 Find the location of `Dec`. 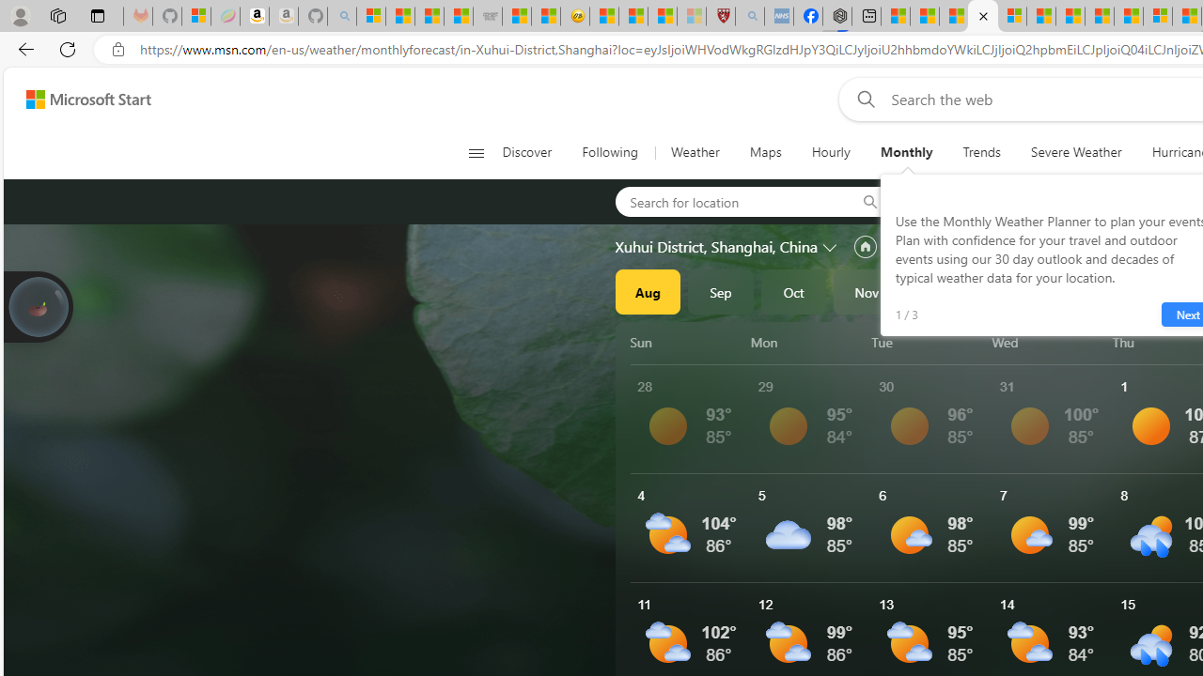

Dec is located at coordinates (940, 291).